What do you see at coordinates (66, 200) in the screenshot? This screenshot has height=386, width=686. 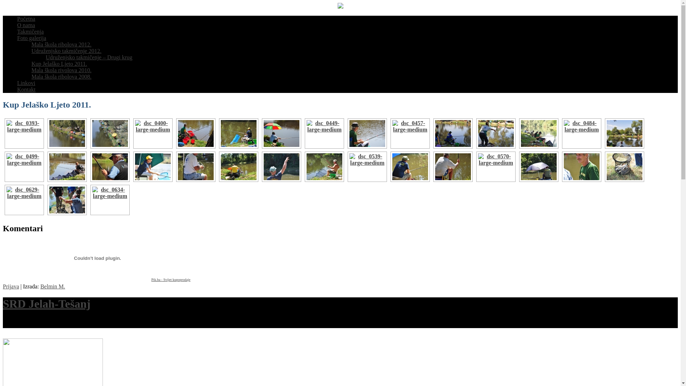 I see ` ` at bounding box center [66, 200].